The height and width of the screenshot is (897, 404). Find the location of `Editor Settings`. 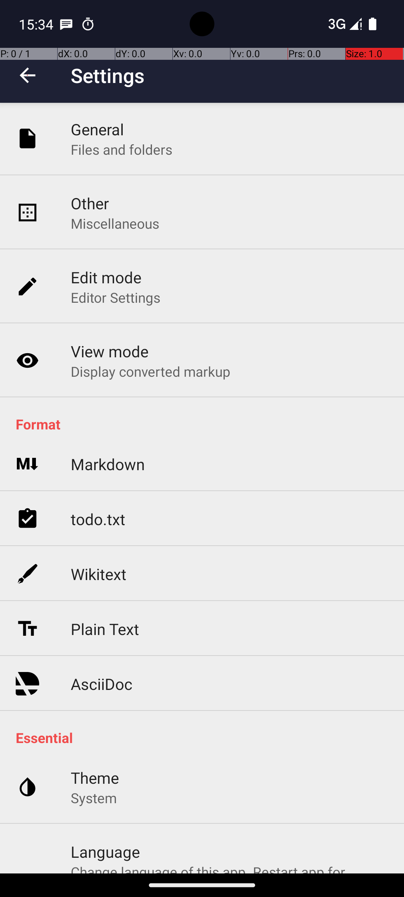

Editor Settings is located at coordinates (116, 298).